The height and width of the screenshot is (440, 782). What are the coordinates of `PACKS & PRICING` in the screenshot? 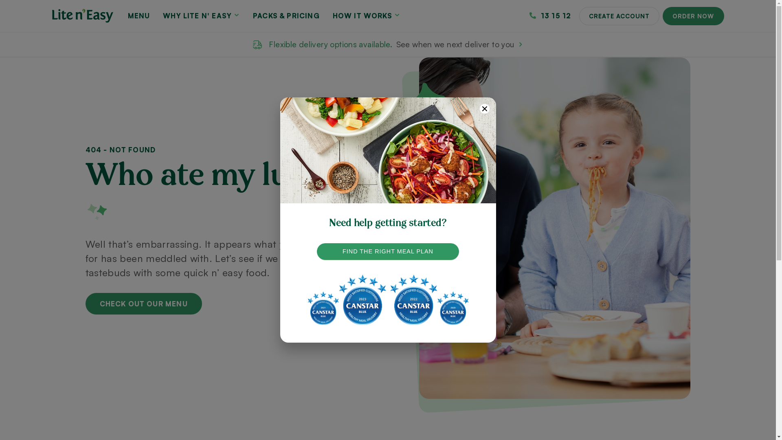 It's located at (286, 15).